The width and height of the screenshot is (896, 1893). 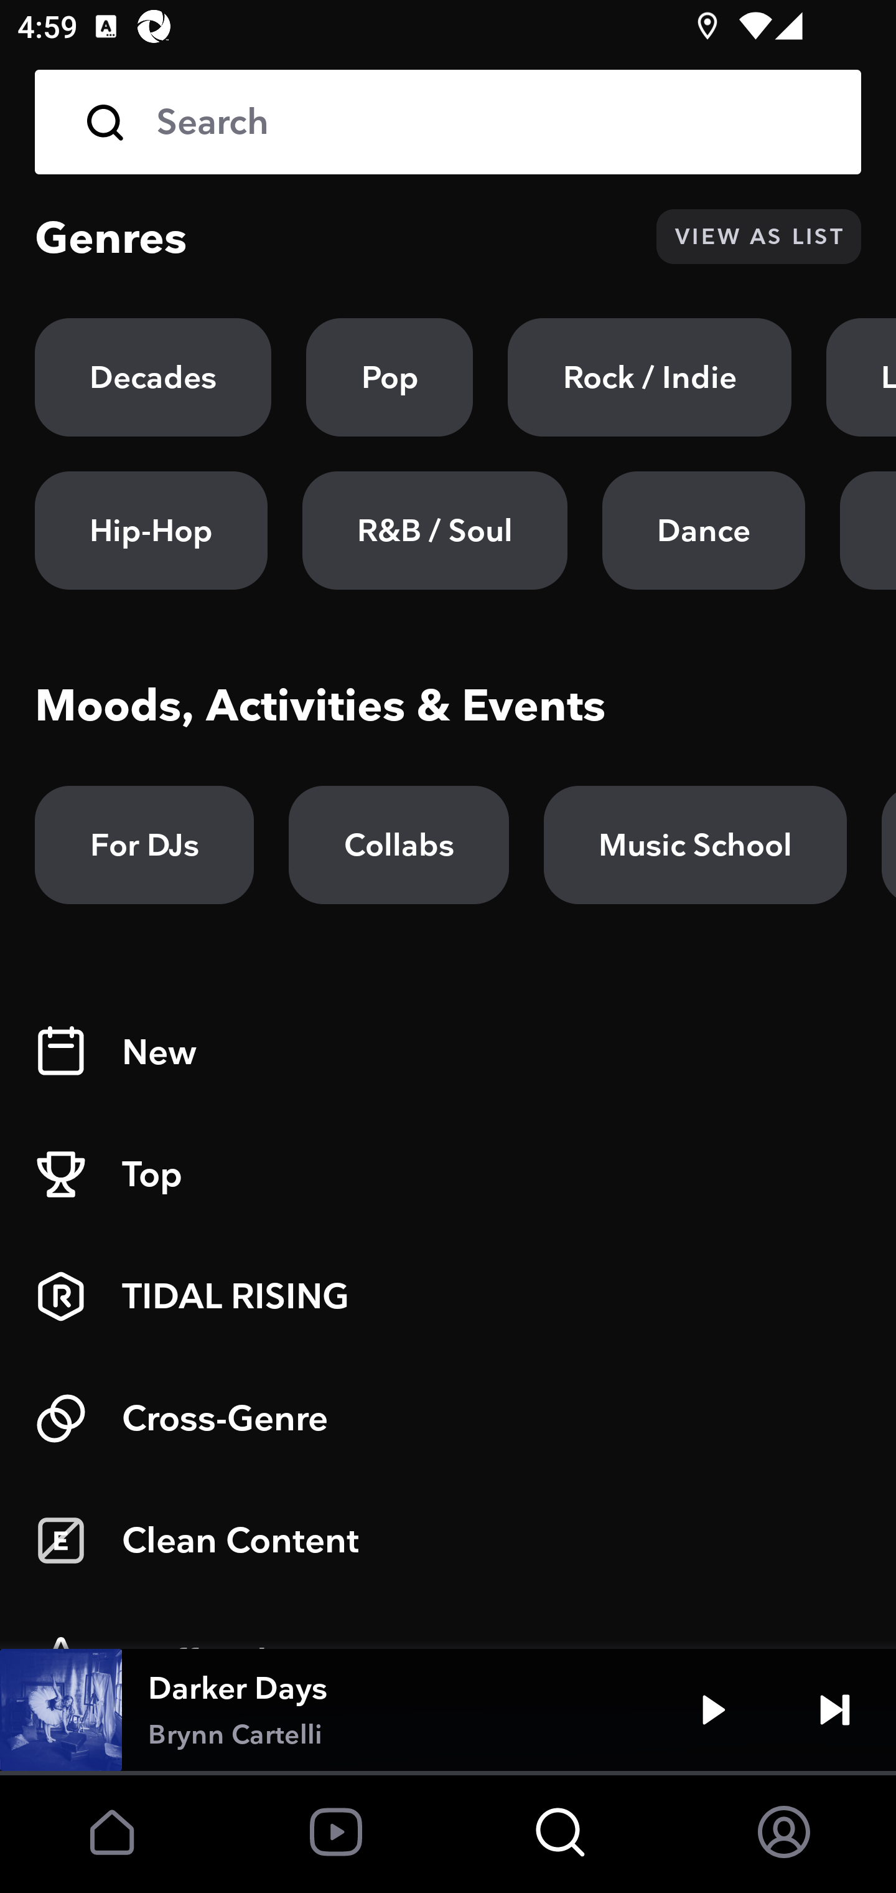 What do you see at coordinates (390, 377) in the screenshot?
I see `Pop` at bounding box center [390, 377].